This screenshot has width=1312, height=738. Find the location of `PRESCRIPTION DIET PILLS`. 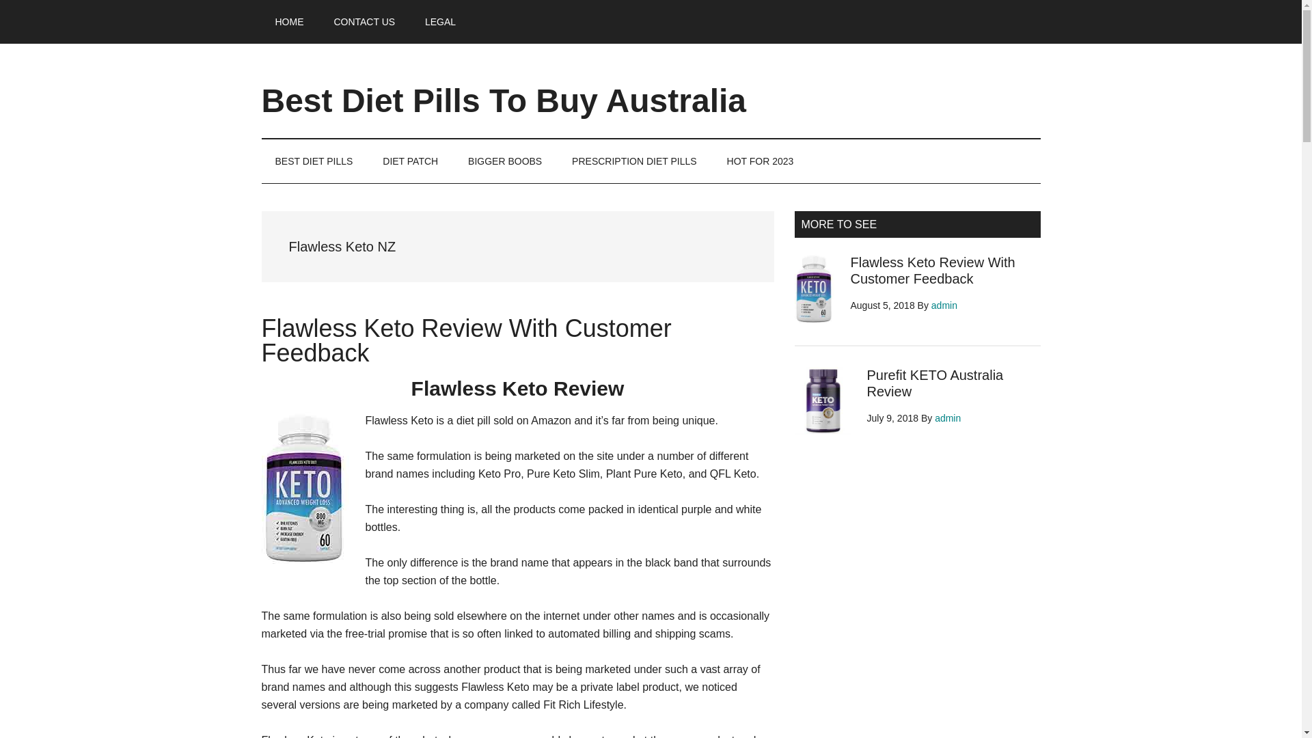

PRESCRIPTION DIET PILLS is located at coordinates (634, 161).